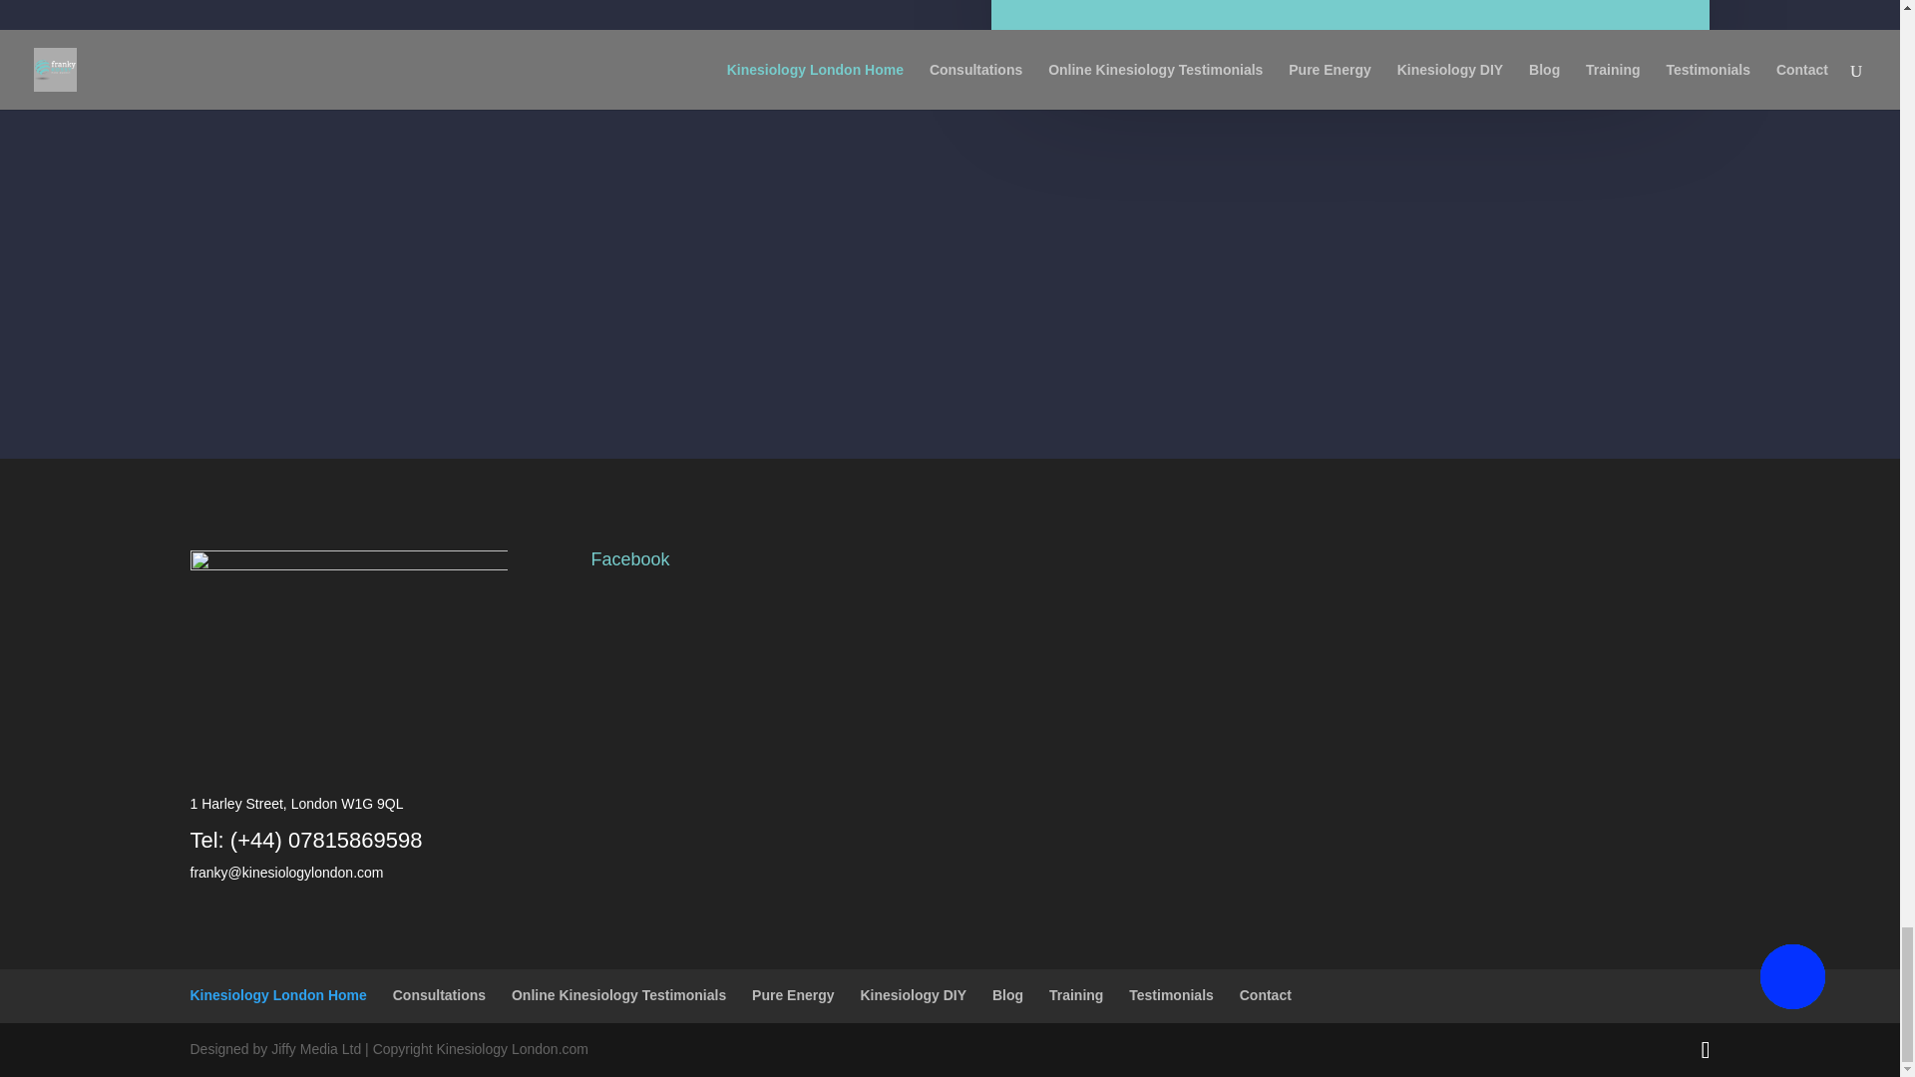 Image resolution: width=1915 pixels, height=1077 pixels. I want to click on Pure Energy, so click(792, 995).